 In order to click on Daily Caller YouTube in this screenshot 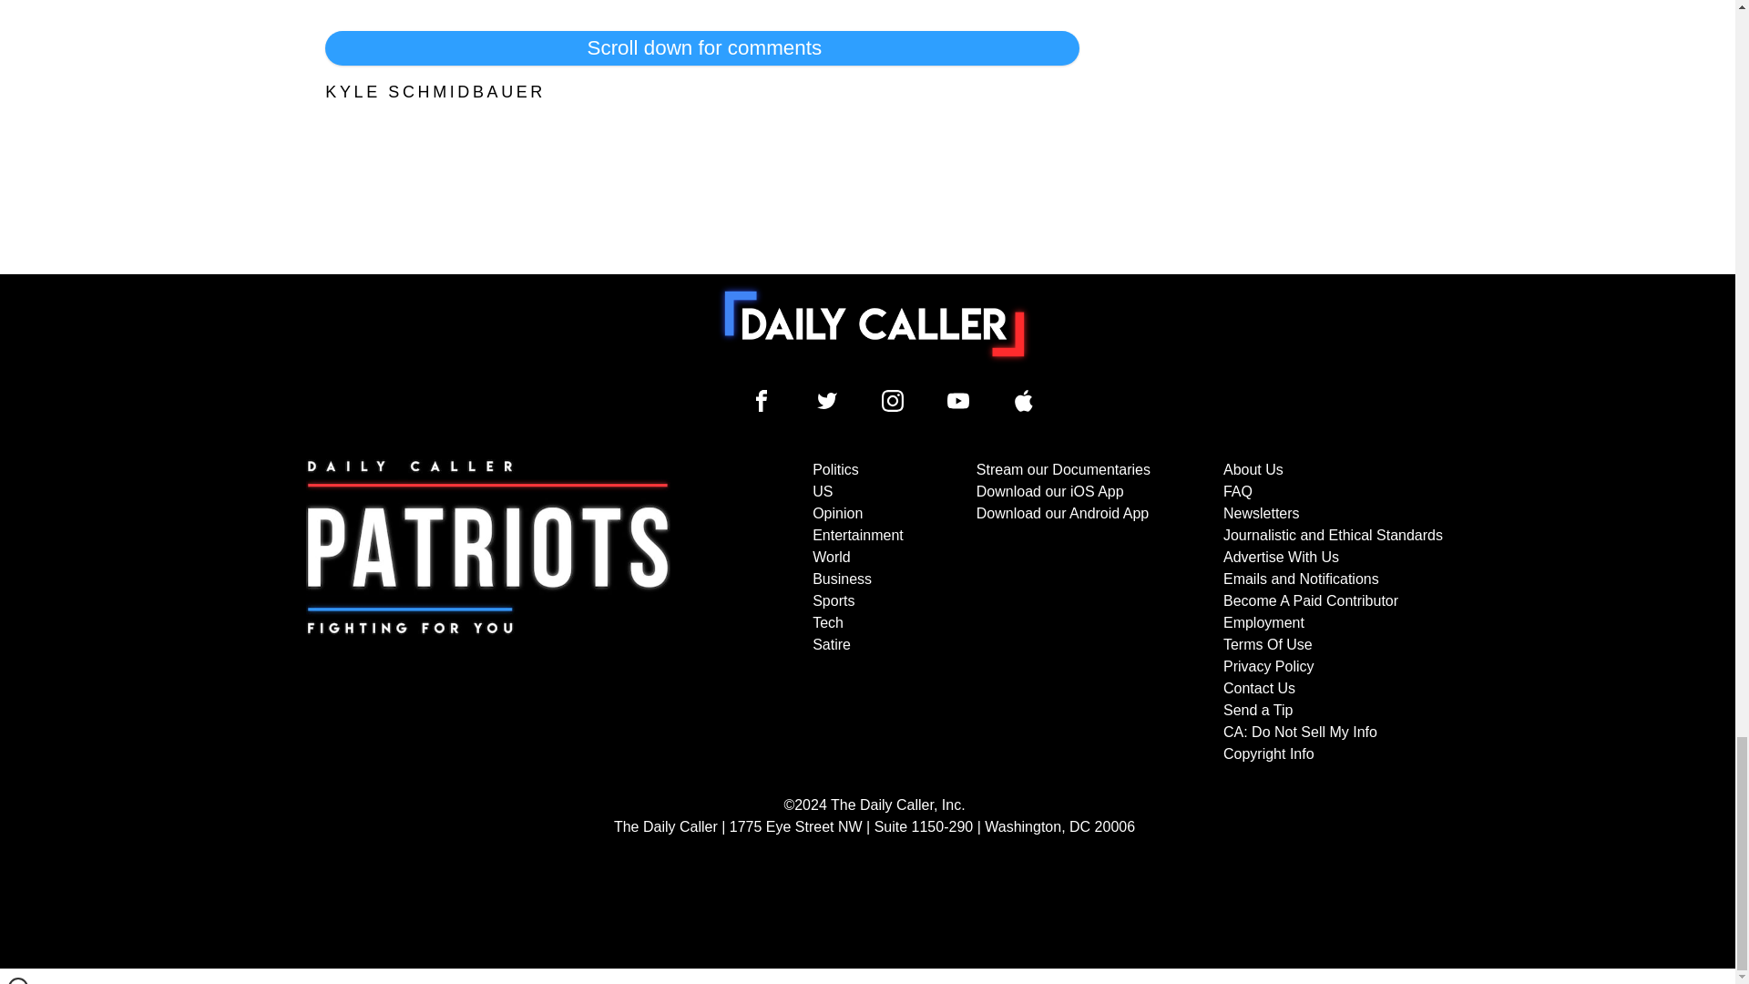, I will do `click(958, 401)`.